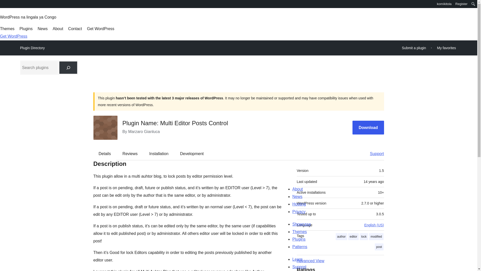  Describe the element at coordinates (75, 29) in the screenshot. I see `Contact` at that location.